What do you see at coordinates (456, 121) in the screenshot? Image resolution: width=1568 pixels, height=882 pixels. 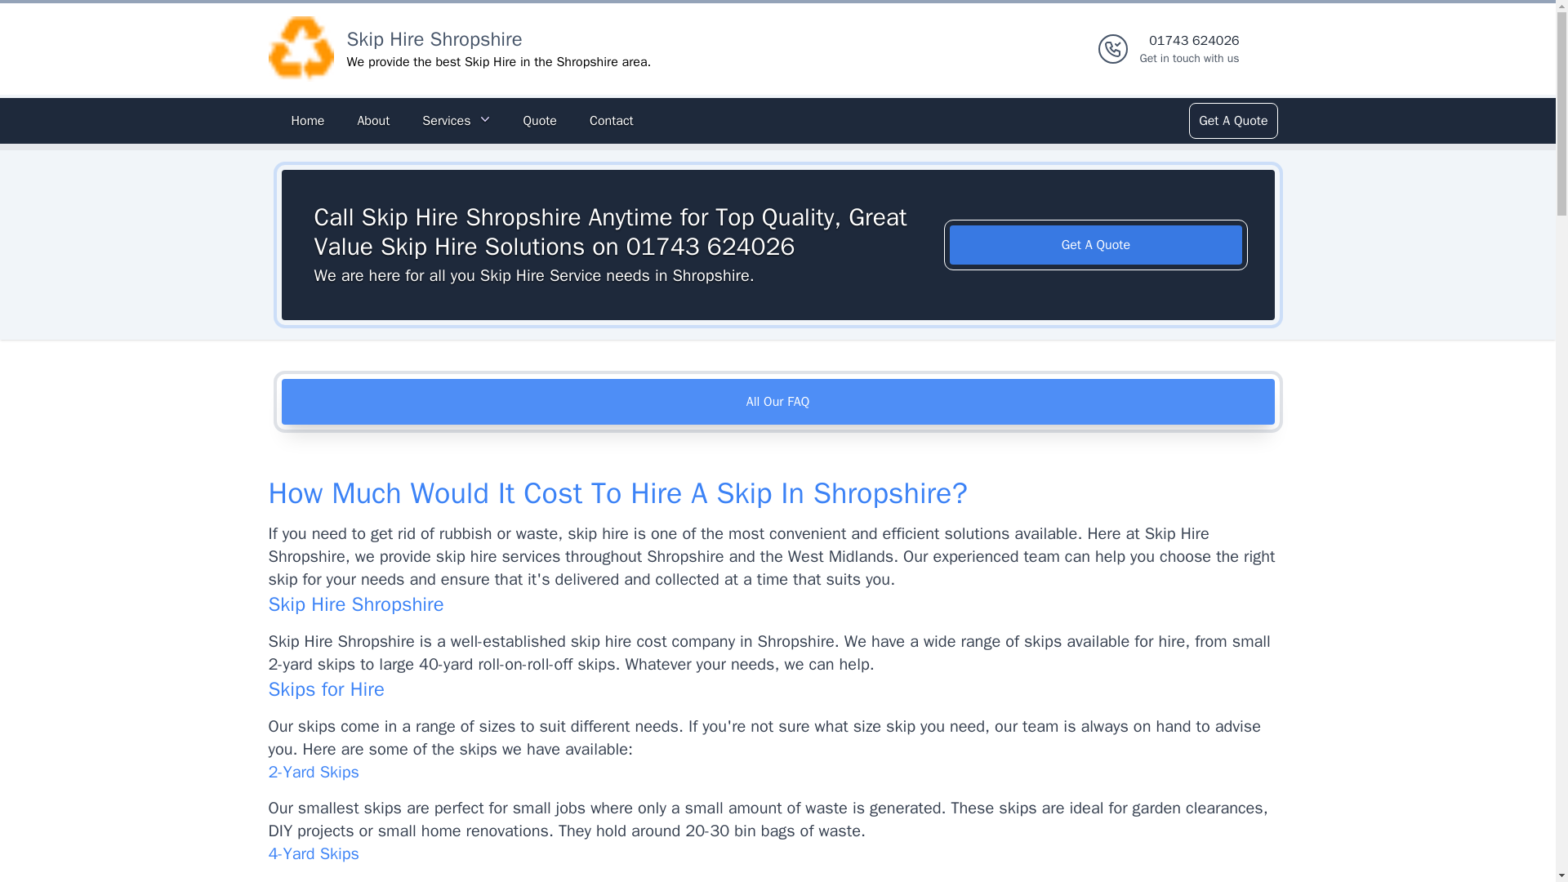 I see `Services` at bounding box center [456, 121].